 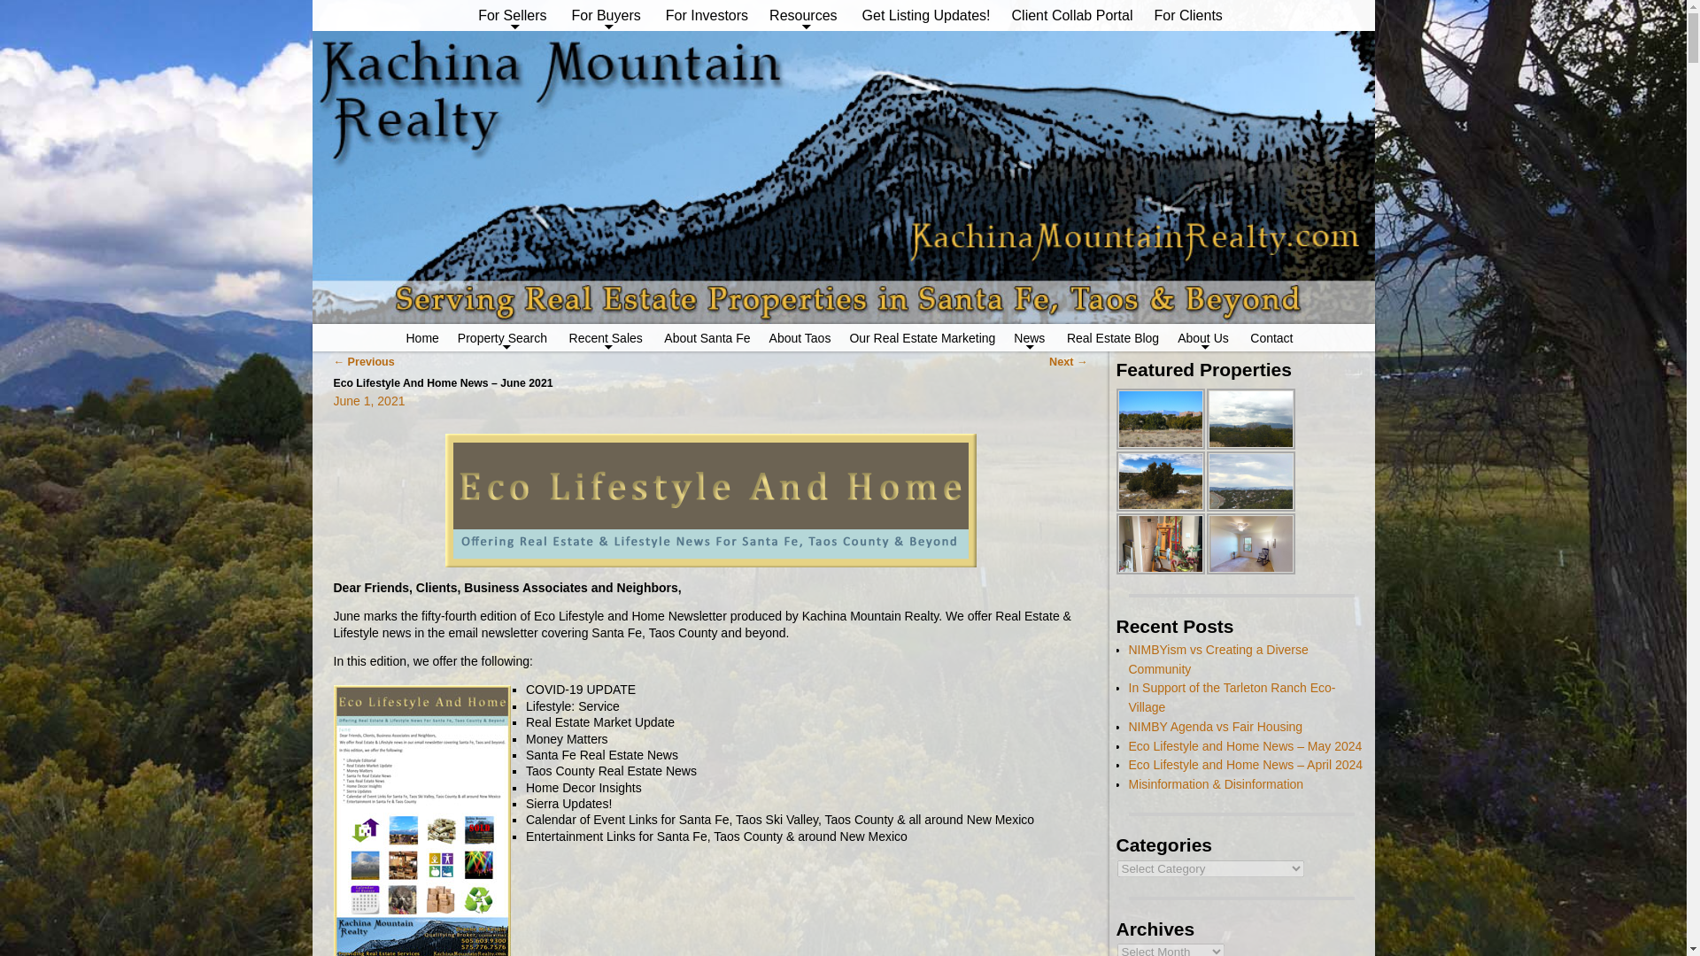 I want to click on Recent Sales, so click(x=607, y=338).